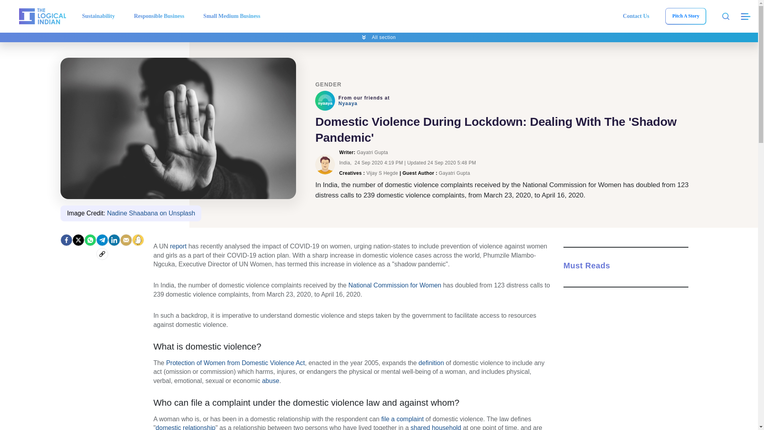  I want to click on Pitch A Story, so click(685, 16).